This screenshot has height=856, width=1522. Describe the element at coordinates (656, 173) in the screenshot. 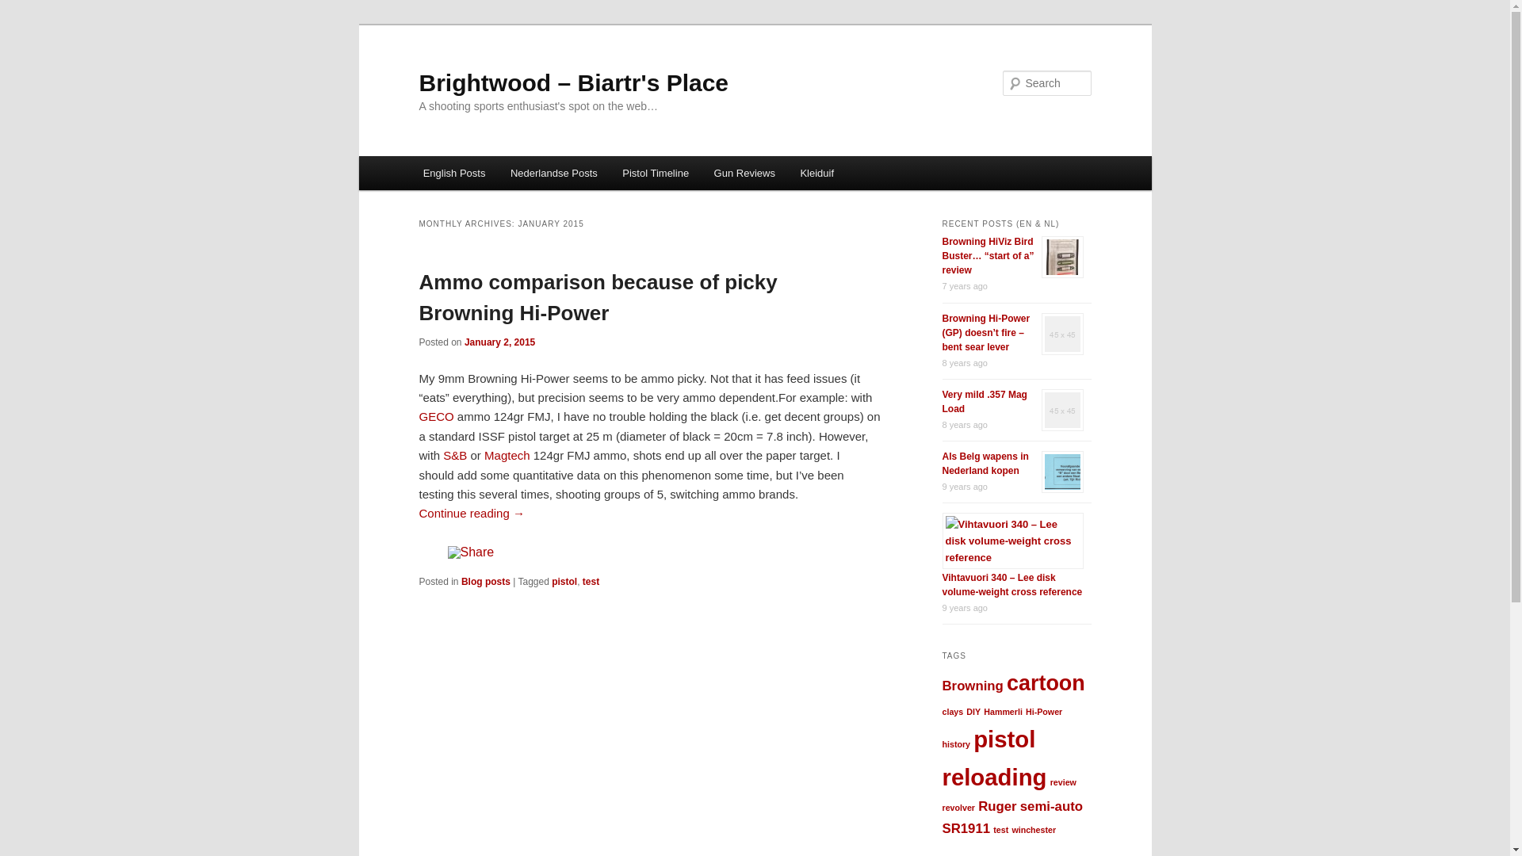

I see `Pistol Timeline` at that location.